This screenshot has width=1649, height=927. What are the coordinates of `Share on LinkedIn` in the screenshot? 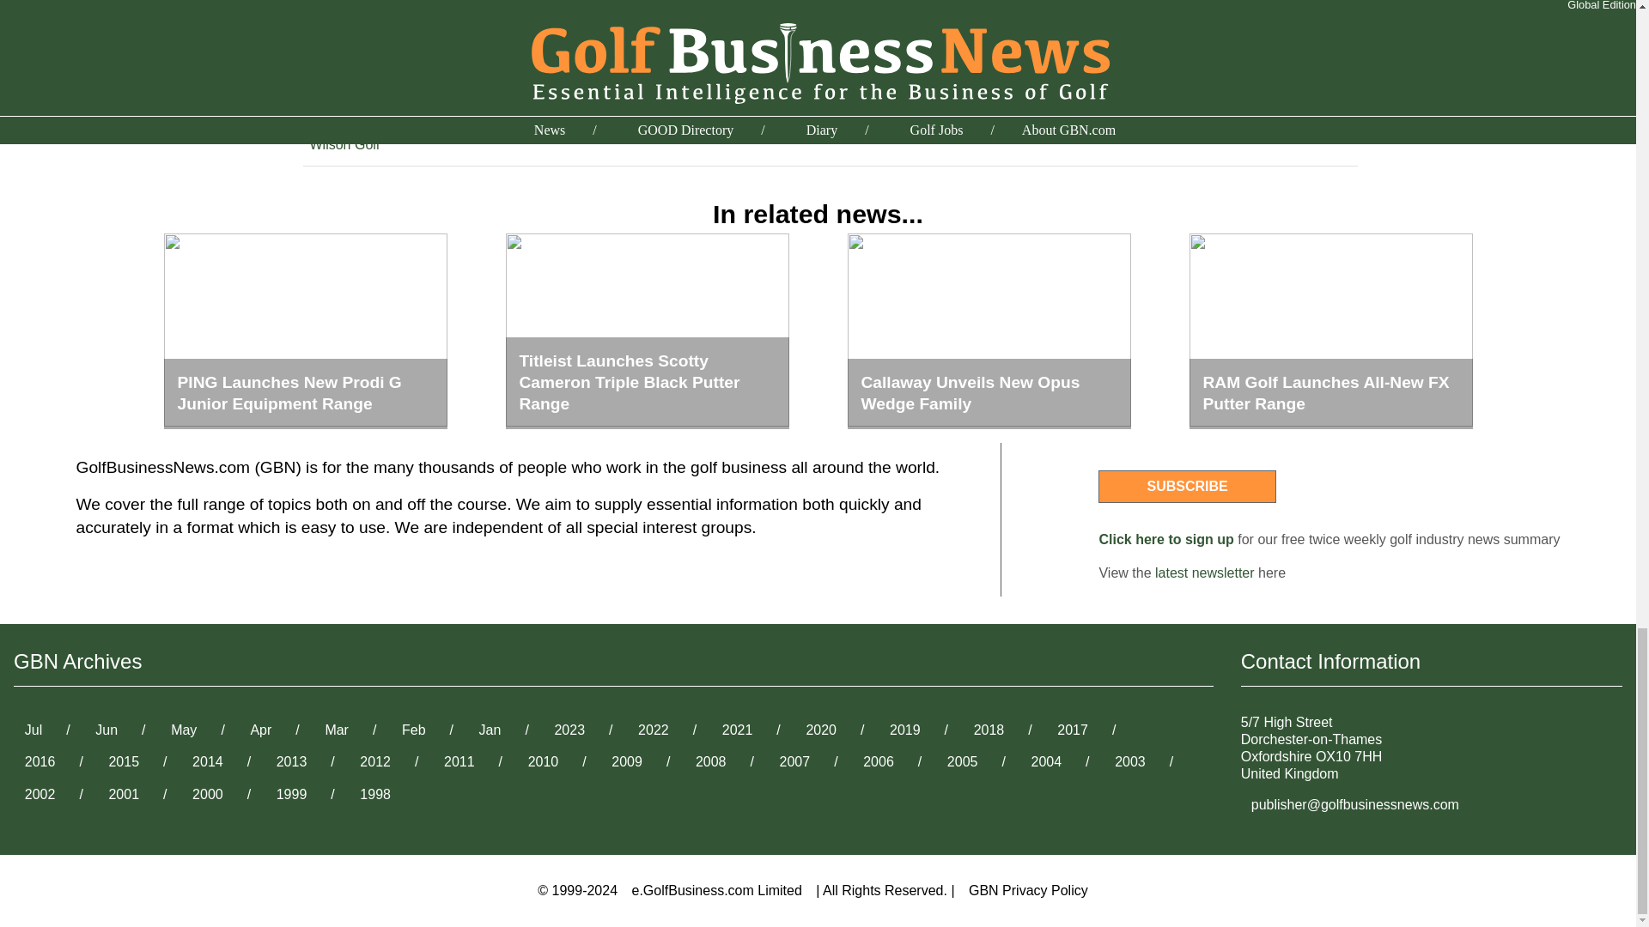 It's located at (1131, 58).